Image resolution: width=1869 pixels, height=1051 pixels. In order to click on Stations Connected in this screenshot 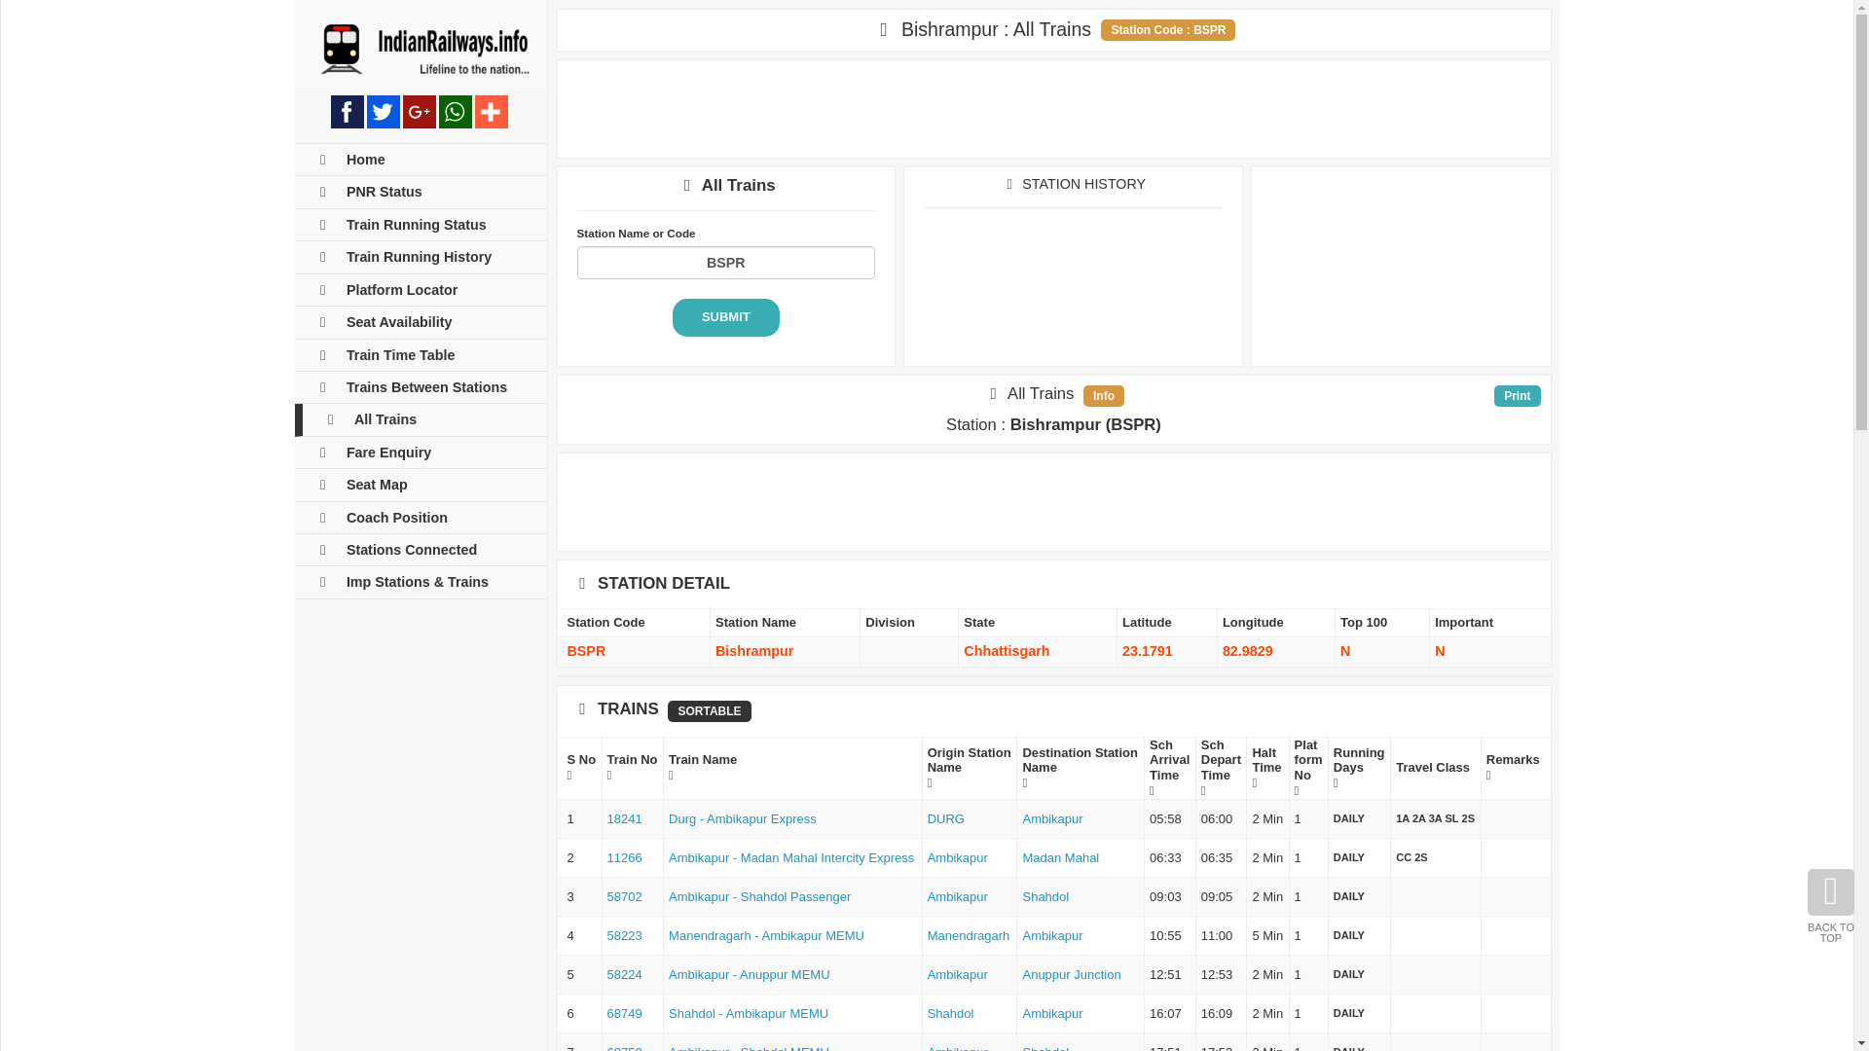, I will do `click(419, 550)`.